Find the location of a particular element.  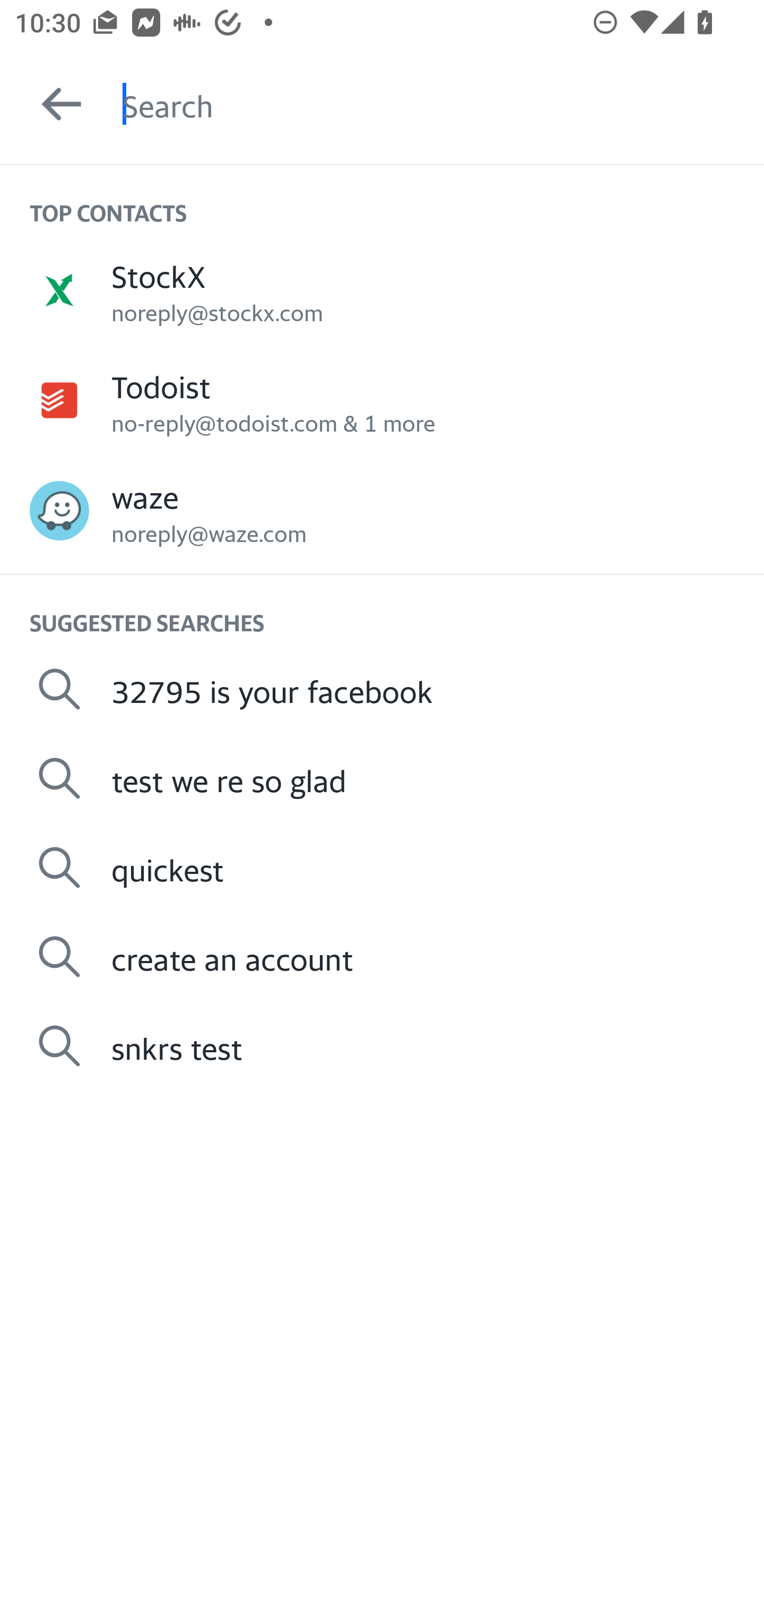

Suggested searches quickest is located at coordinates (382, 868).